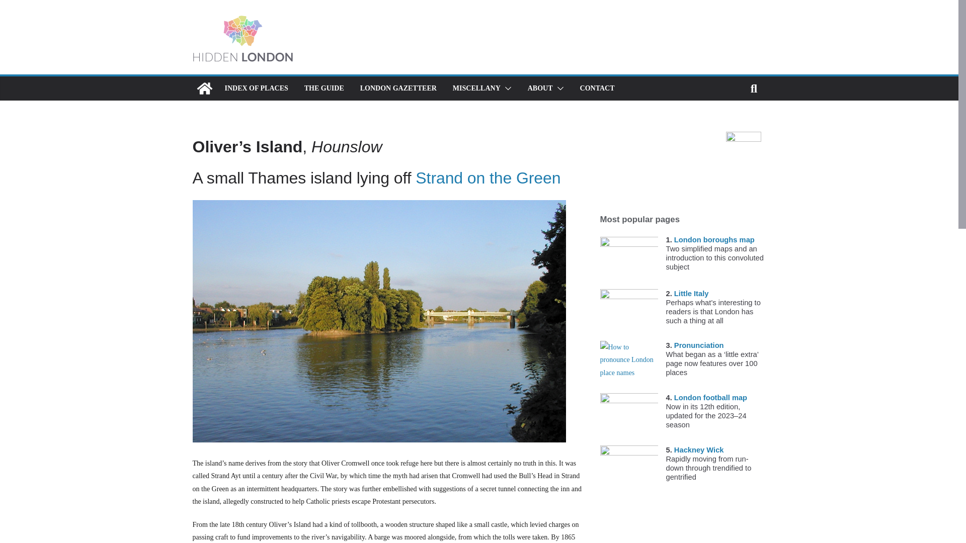 The width and height of the screenshot is (966, 543). What do you see at coordinates (204, 88) in the screenshot?
I see `Hidden London` at bounding box center [204, 88].